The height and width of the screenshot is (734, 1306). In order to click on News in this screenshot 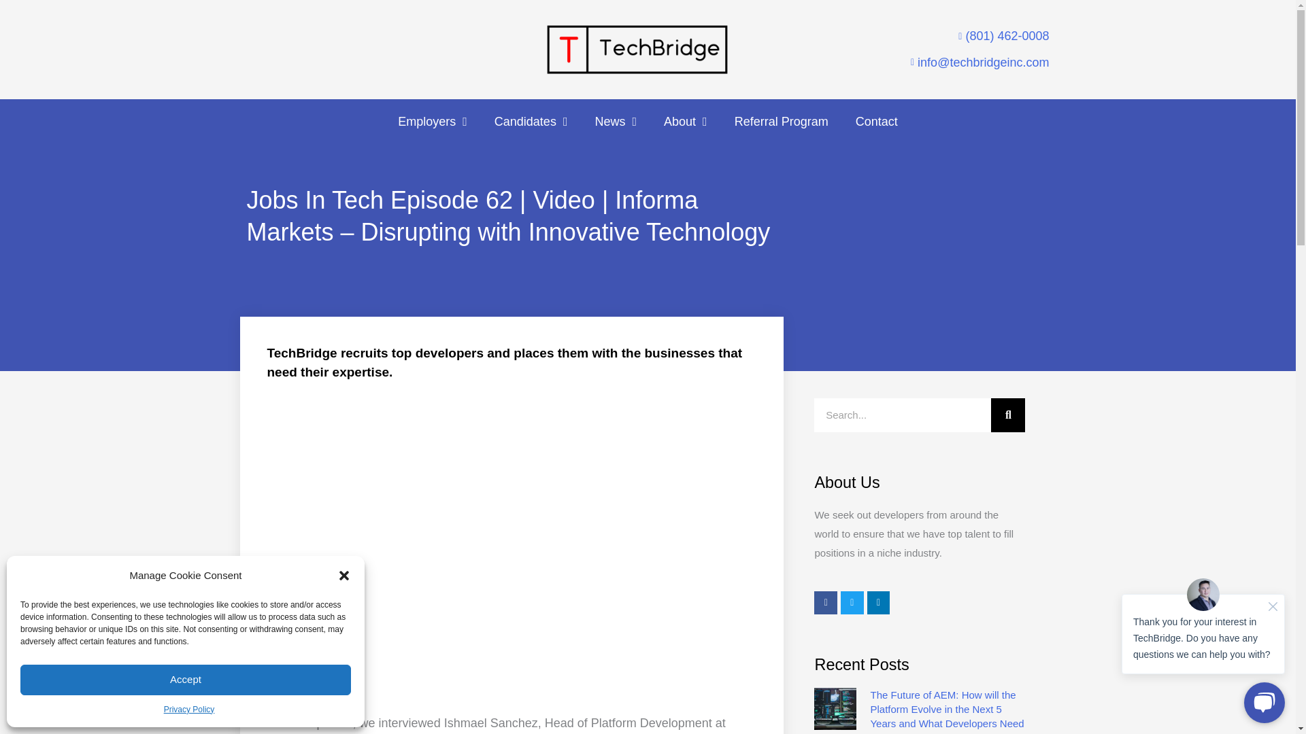, I will do `click(616, 121)`.